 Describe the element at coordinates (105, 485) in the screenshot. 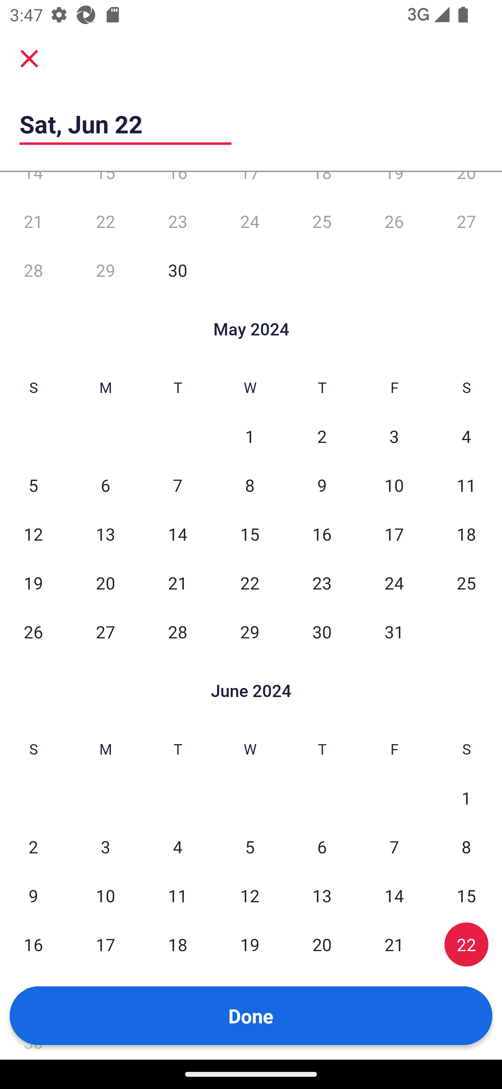

I see `6 Mon, May 6, Not Selected` at that location.